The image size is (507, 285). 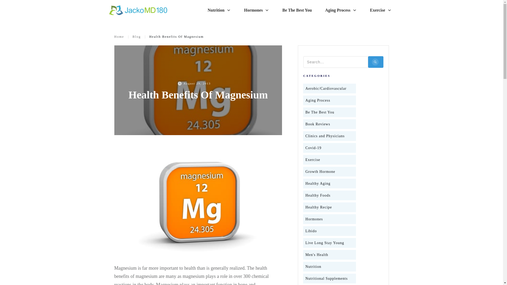 What do you see at coordinates (320, 112) in the screenshot?
I see `Be The Best You` at bounding box center [320, 112].